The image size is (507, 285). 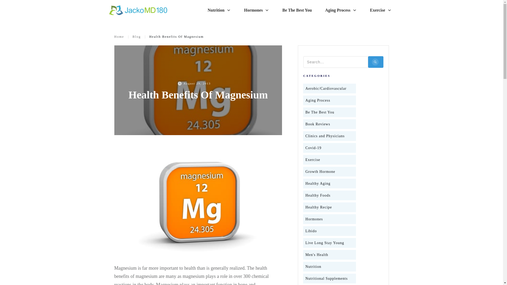 What do you see at coordinates (320, 112) in the screenshot?
I see `Be The Best You` at bounding box center [320, 112].